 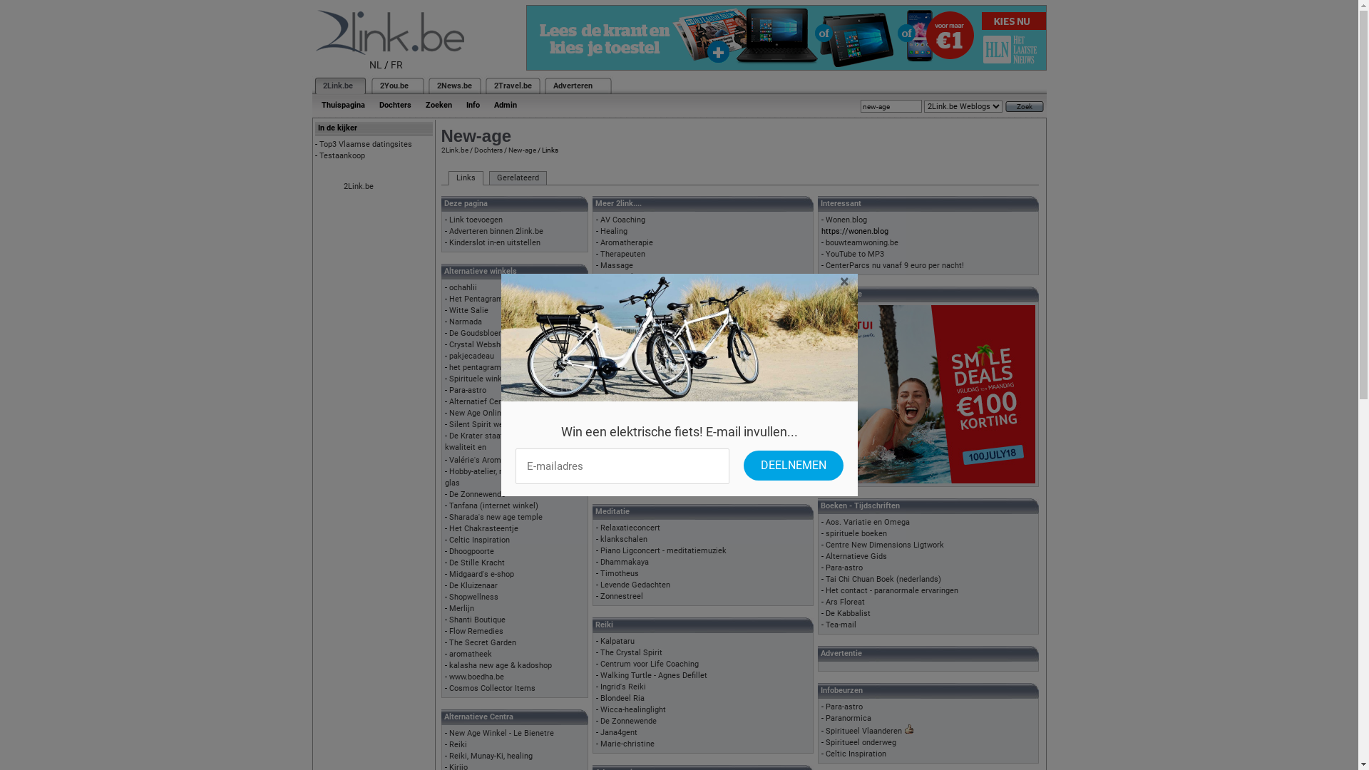 I want to click on De Zonnewende, so click(x=629, y=721).